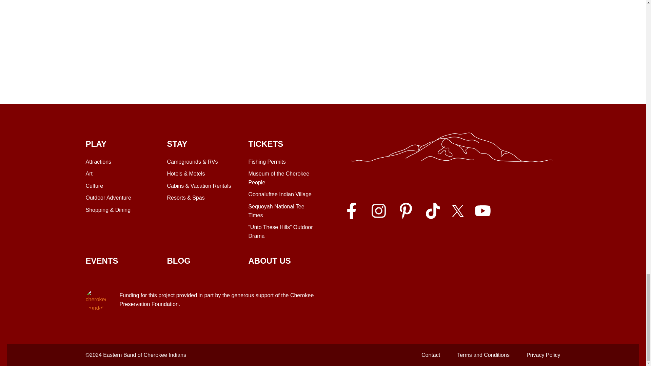  Describe the element at coordinates (178, 261) in the screenshot. I see `BLOG` at that location.